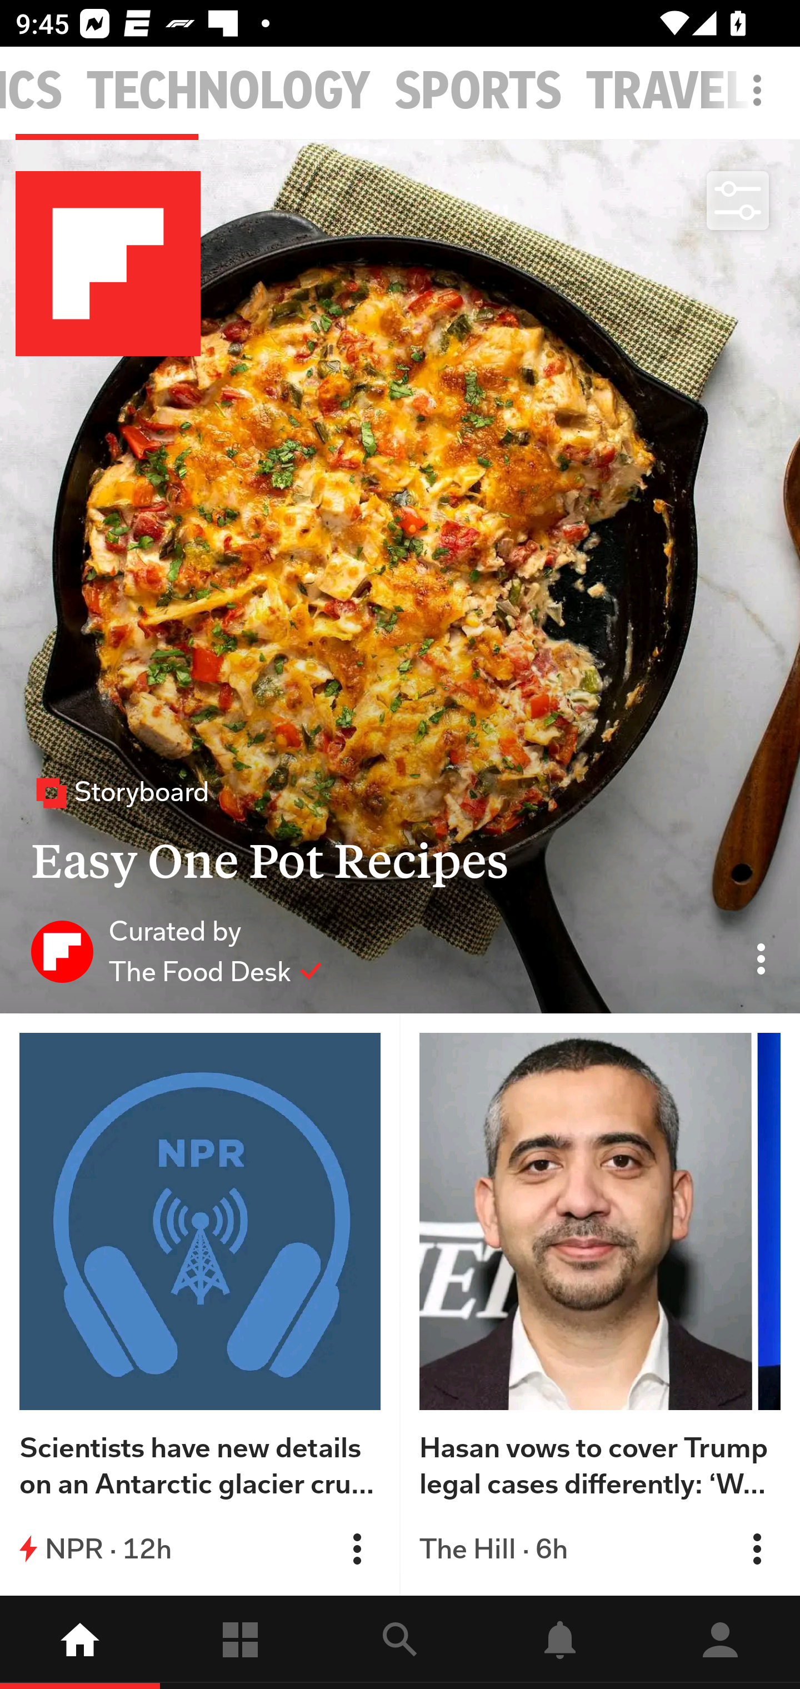  What do you see at coordinates (720, 1642) in the screenshot?
I see `Profile` at bounding box center [720, 1642].